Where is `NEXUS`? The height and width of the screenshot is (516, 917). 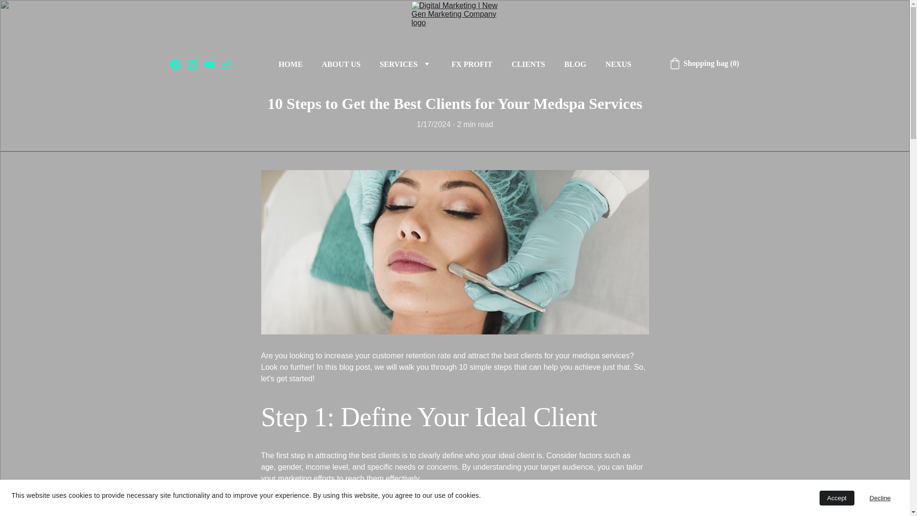
NEXUS is located at coordinates (618, 64).